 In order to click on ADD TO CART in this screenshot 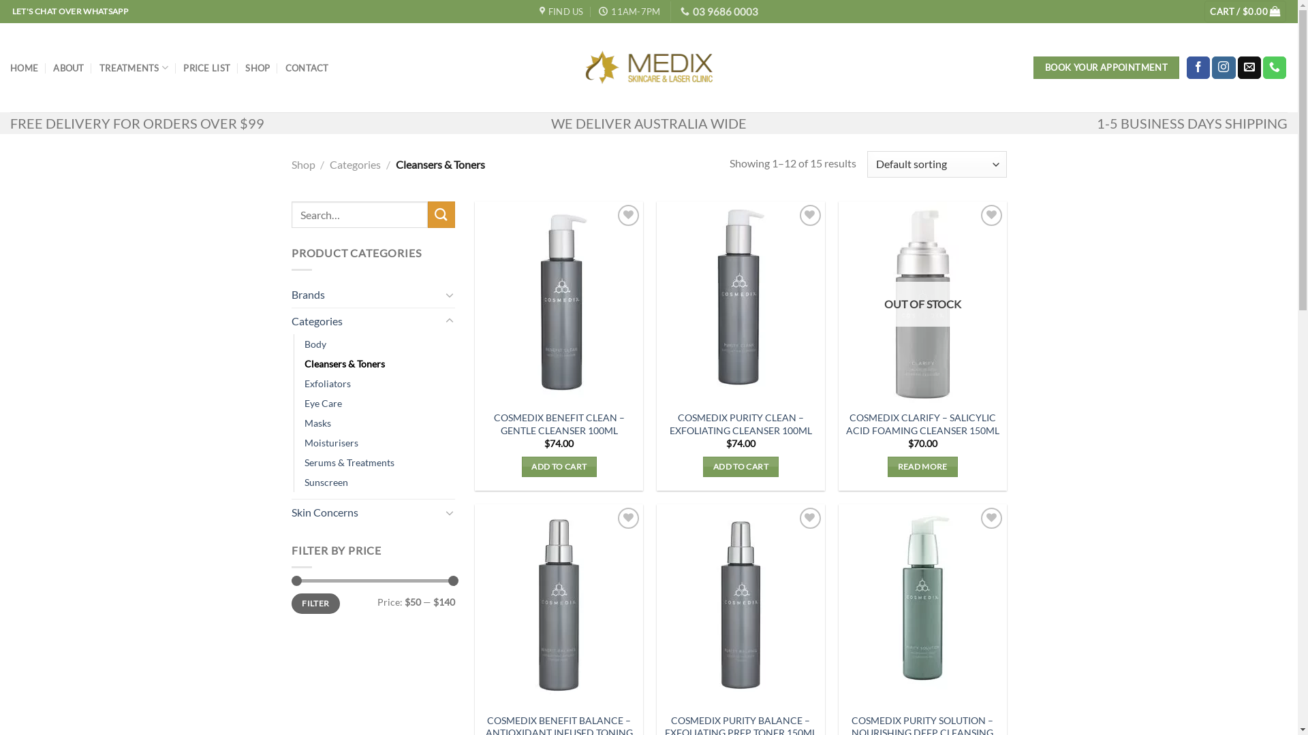, I will do `click(559, 467)`.